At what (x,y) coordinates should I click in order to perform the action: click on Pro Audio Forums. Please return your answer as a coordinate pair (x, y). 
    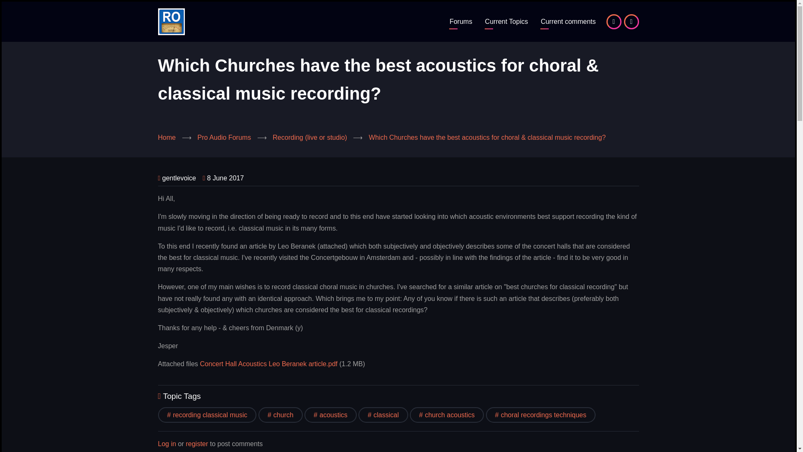
    Looking at the image, I should click on (461, 22).